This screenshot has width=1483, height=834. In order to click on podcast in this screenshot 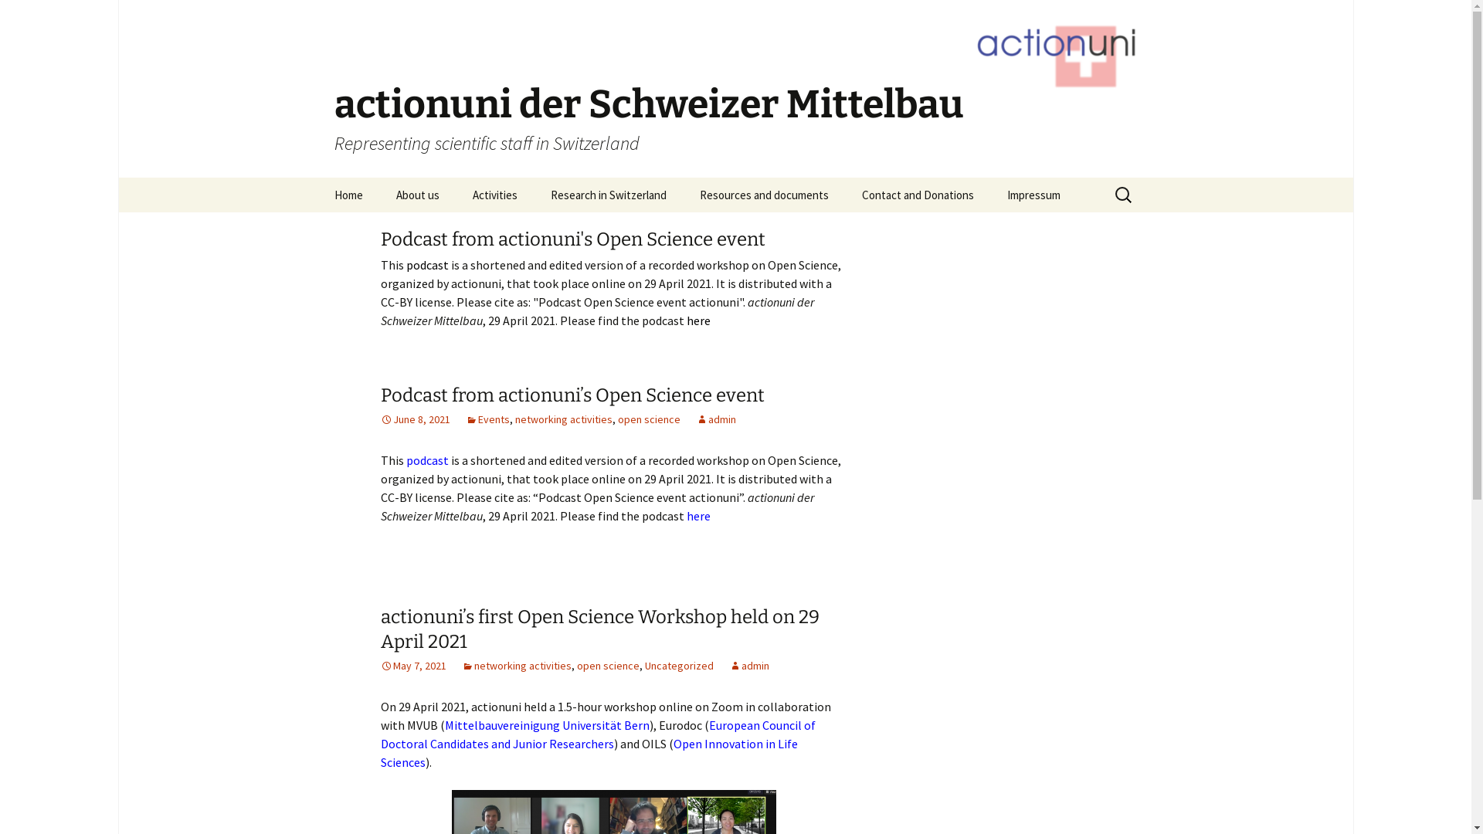, I will do `click(428, 460)`.